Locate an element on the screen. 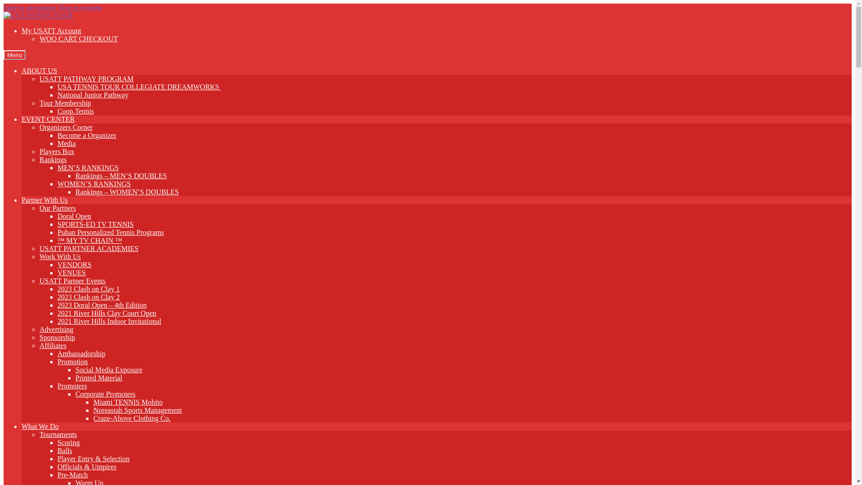 This screenshot has width=862, height=485. Coop.Tennis is located at coordinates (75, 111).